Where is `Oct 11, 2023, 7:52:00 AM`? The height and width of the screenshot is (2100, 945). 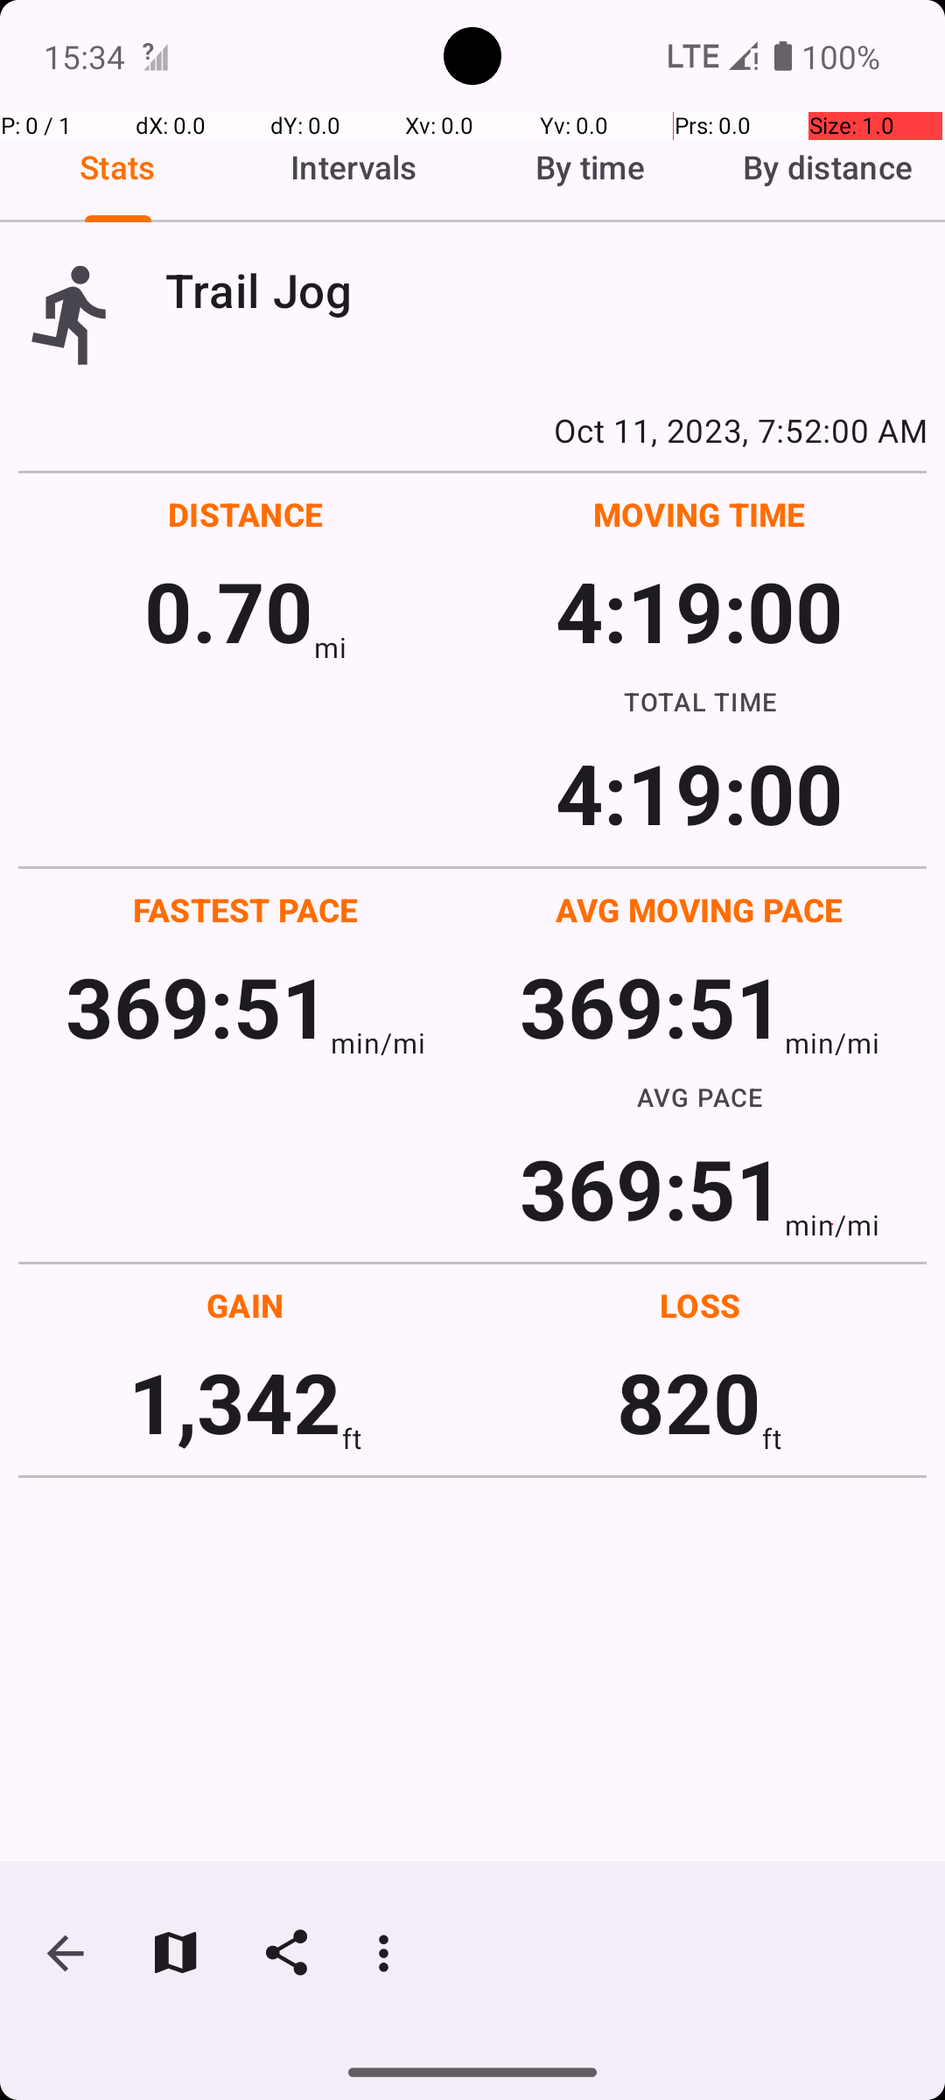
Oct 11, 2023, 7:52:00 AM is located at coordinates (472, 430).